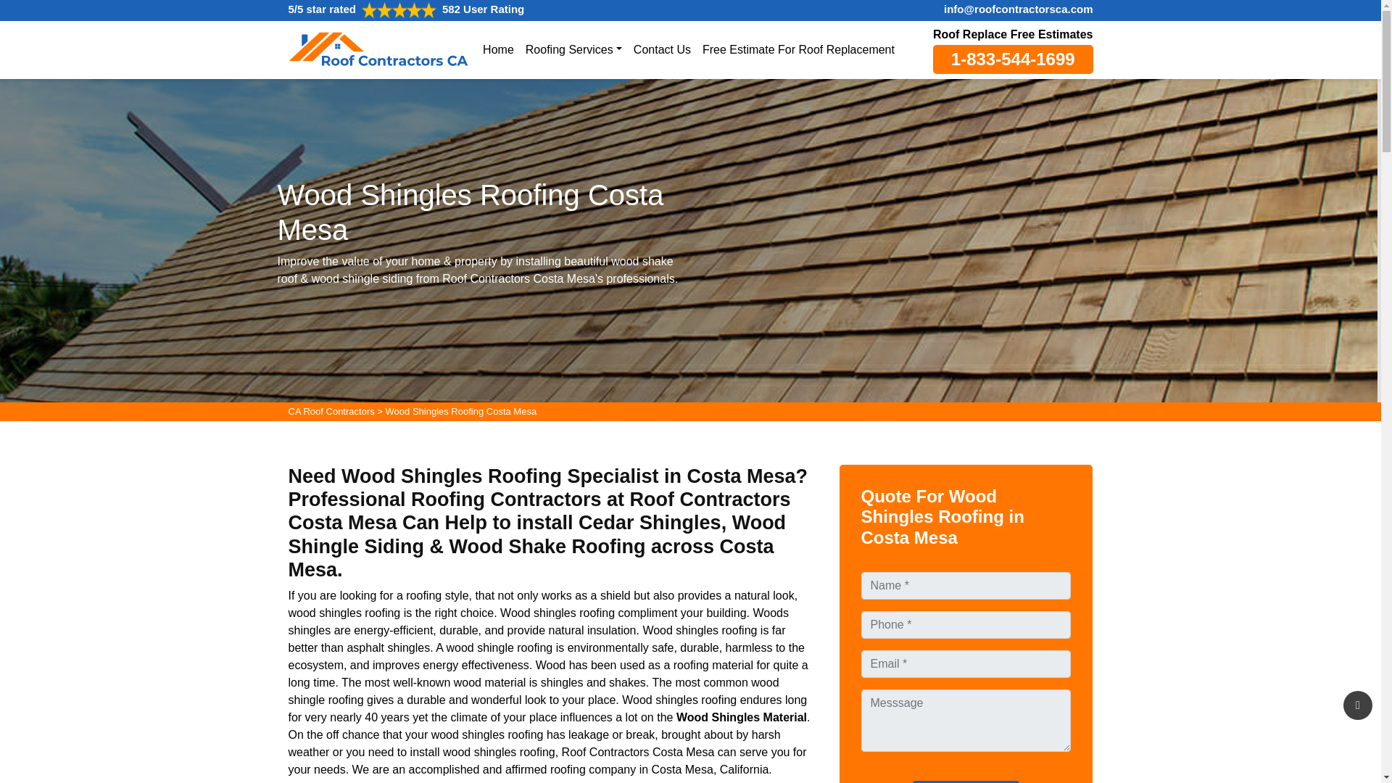 The width and height of the screenshot is (1392, 783). Describe the element at coordinates (498, 49) in the screenshot. I see `Home` at that location.